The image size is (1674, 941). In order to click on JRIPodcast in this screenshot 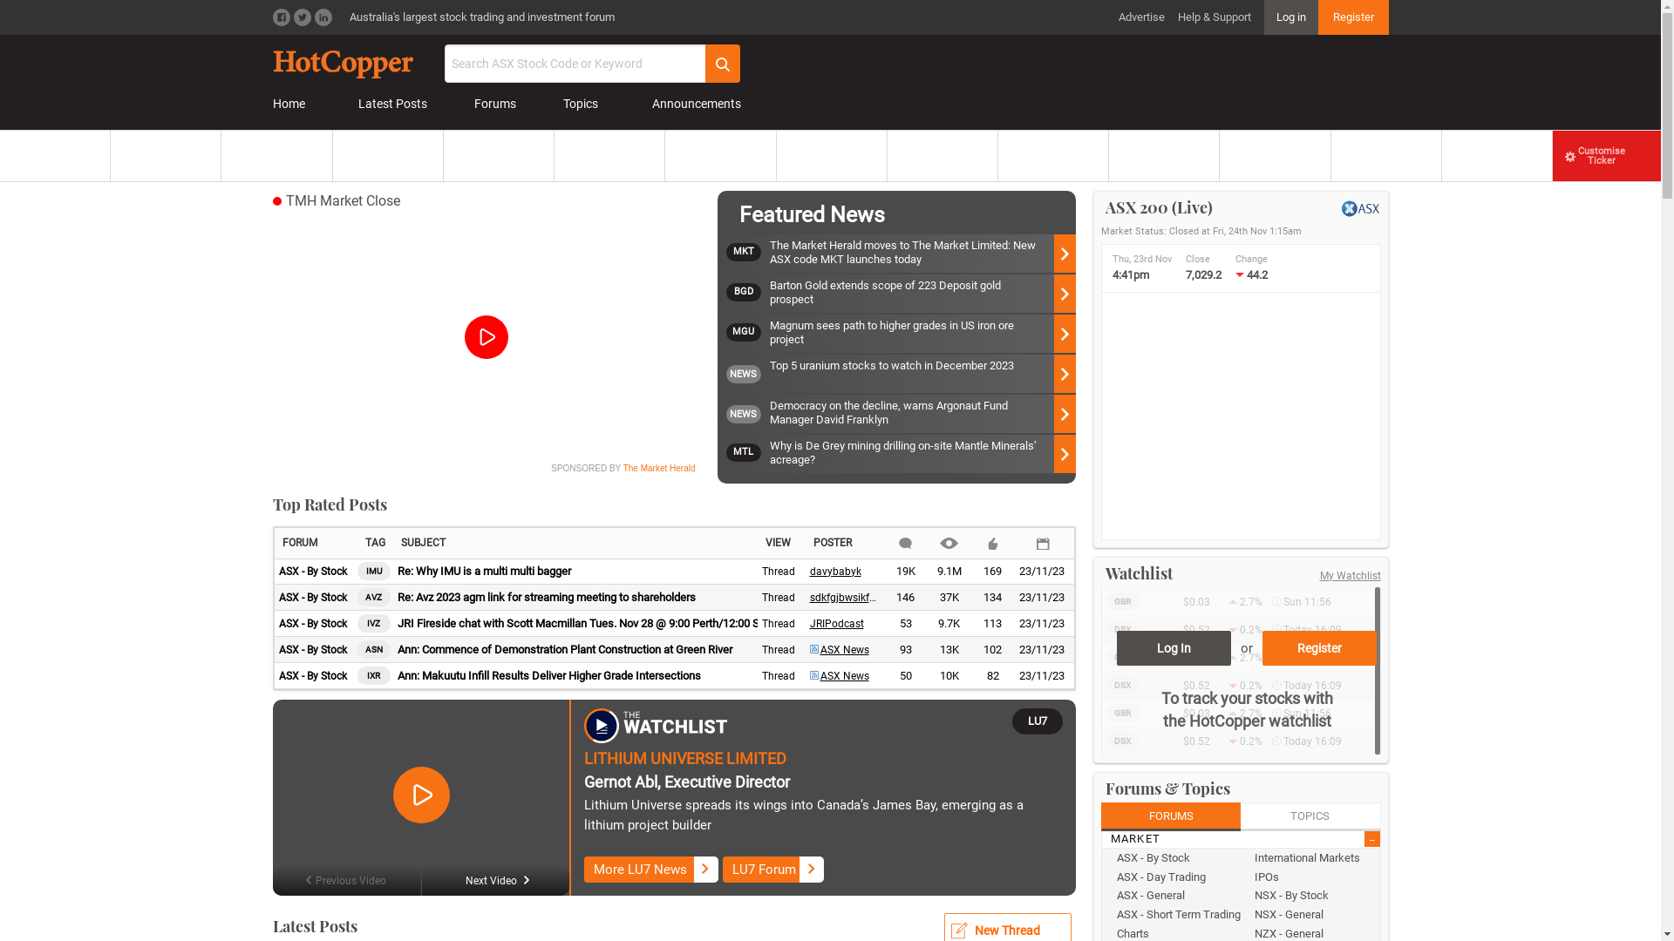, I will do `click(836, 624)`.